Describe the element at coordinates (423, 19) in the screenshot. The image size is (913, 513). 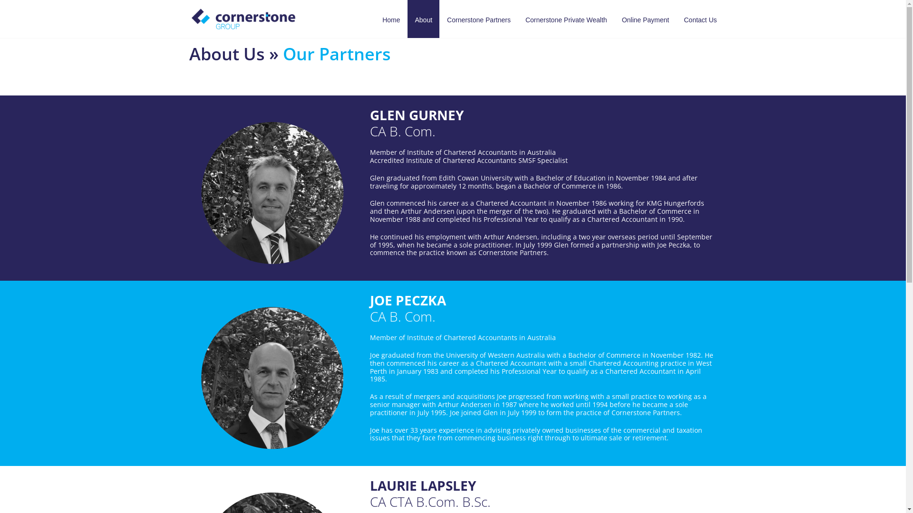
I see `About` at that location.